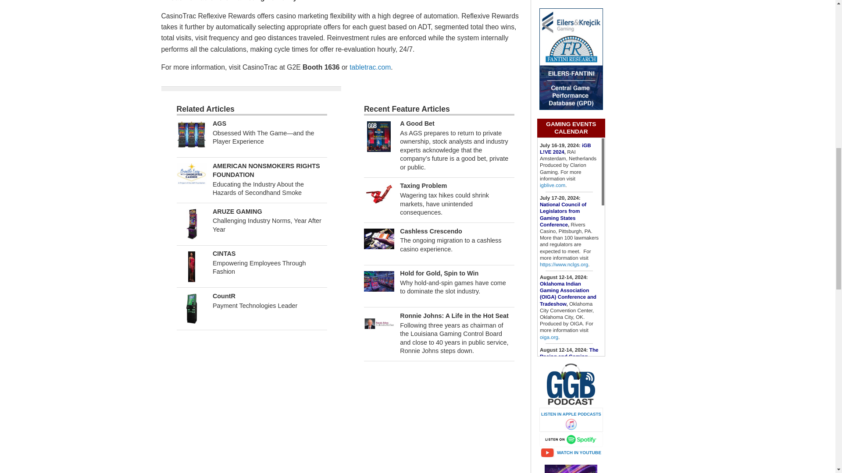 Image resolution: width=842 pixels, height=473 pixels. Describe the element at coordinates (266, 170) in the screenshot. I see `AMERICAN NONSMOKERS RIGHTS FOUNDATION` at that location.